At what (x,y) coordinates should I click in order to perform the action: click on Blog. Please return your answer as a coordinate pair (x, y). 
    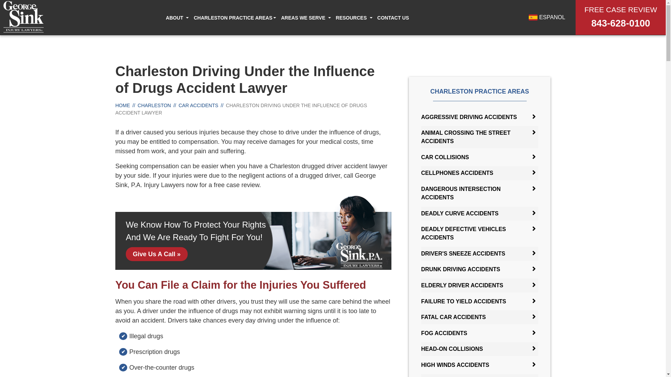
    Looking at the image, I should click on (355, 35).